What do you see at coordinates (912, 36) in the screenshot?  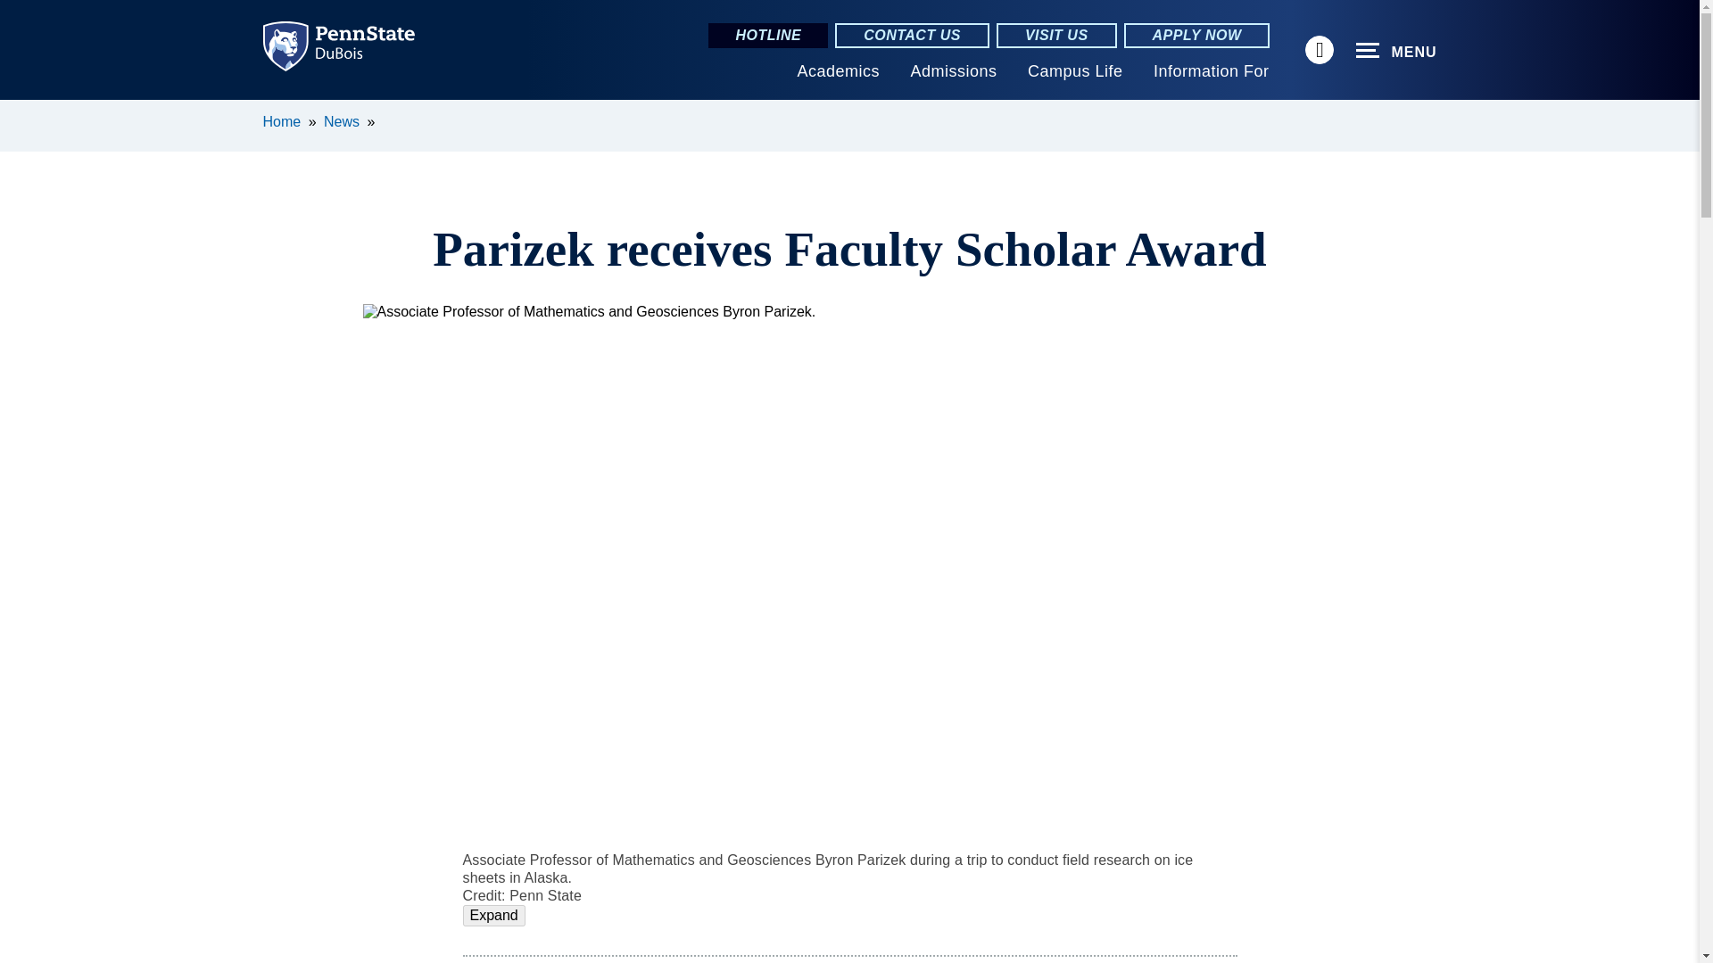 I see `CONTACT US` at bounding box center [912, 36].